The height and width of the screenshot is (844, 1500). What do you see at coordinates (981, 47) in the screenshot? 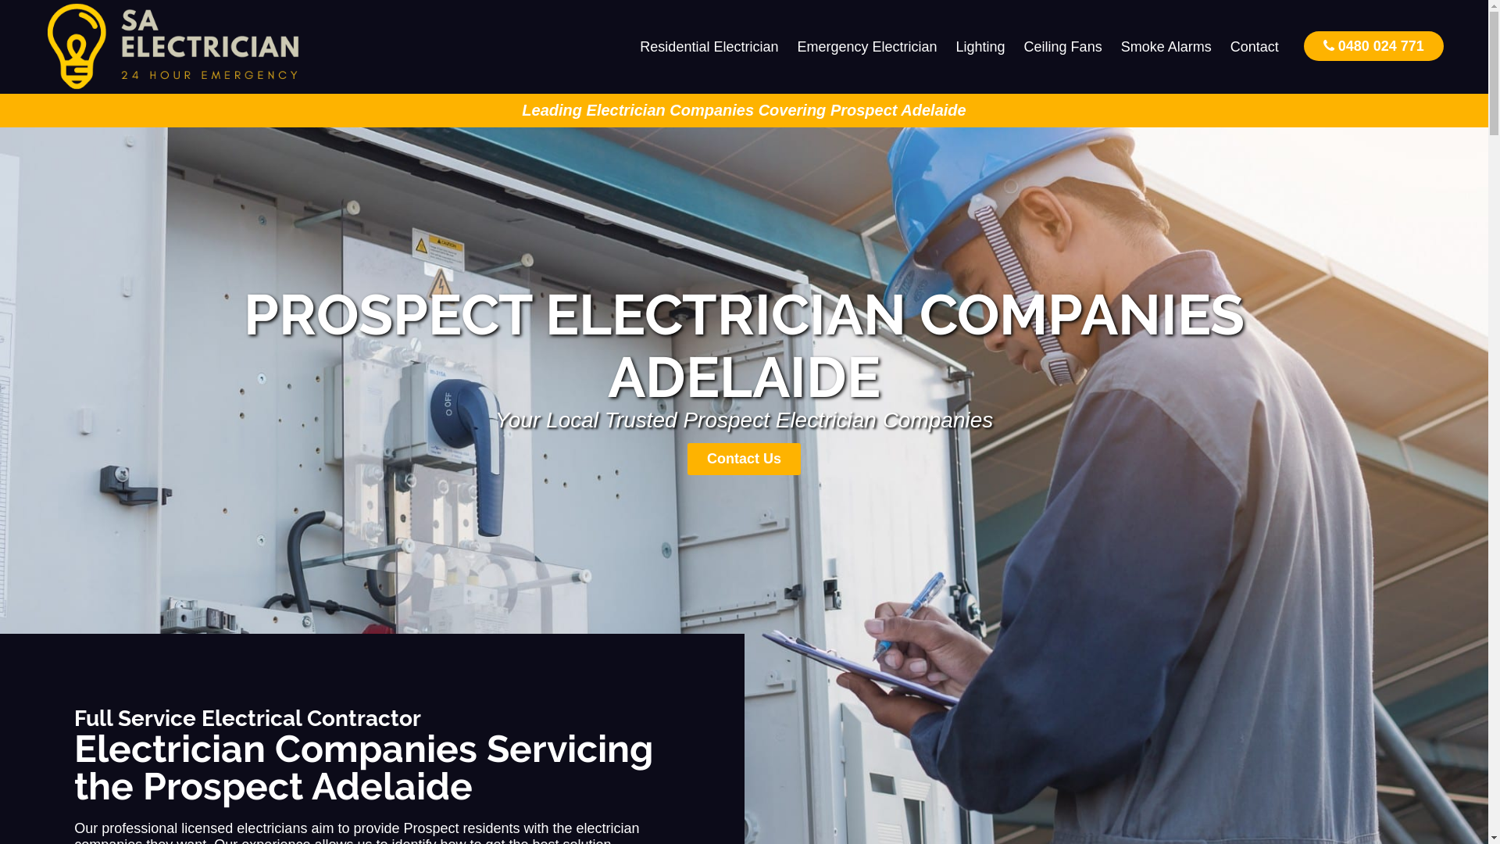
I see `Lighting` at bounding box center [981, 47].